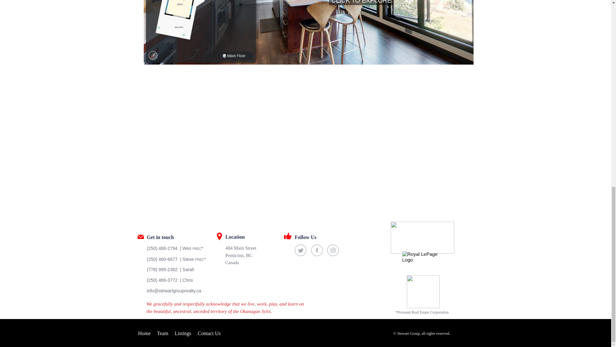  What do you see at coordinates (162, 334) in the screenshot?
I see `Team` at bounding box center [162, 334].